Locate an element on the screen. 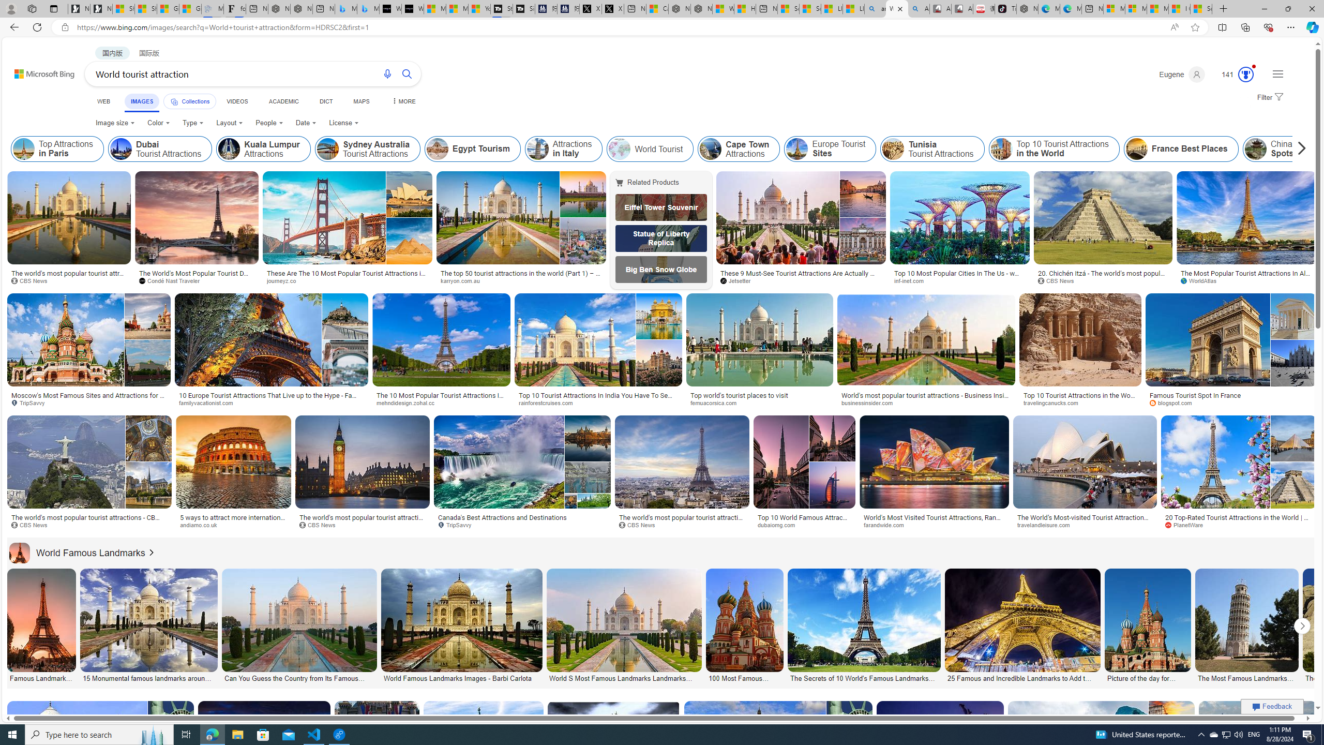 Image resolution: width=1324 pixels, height=745 pixels. Image size is located at coordinates (116, 123).